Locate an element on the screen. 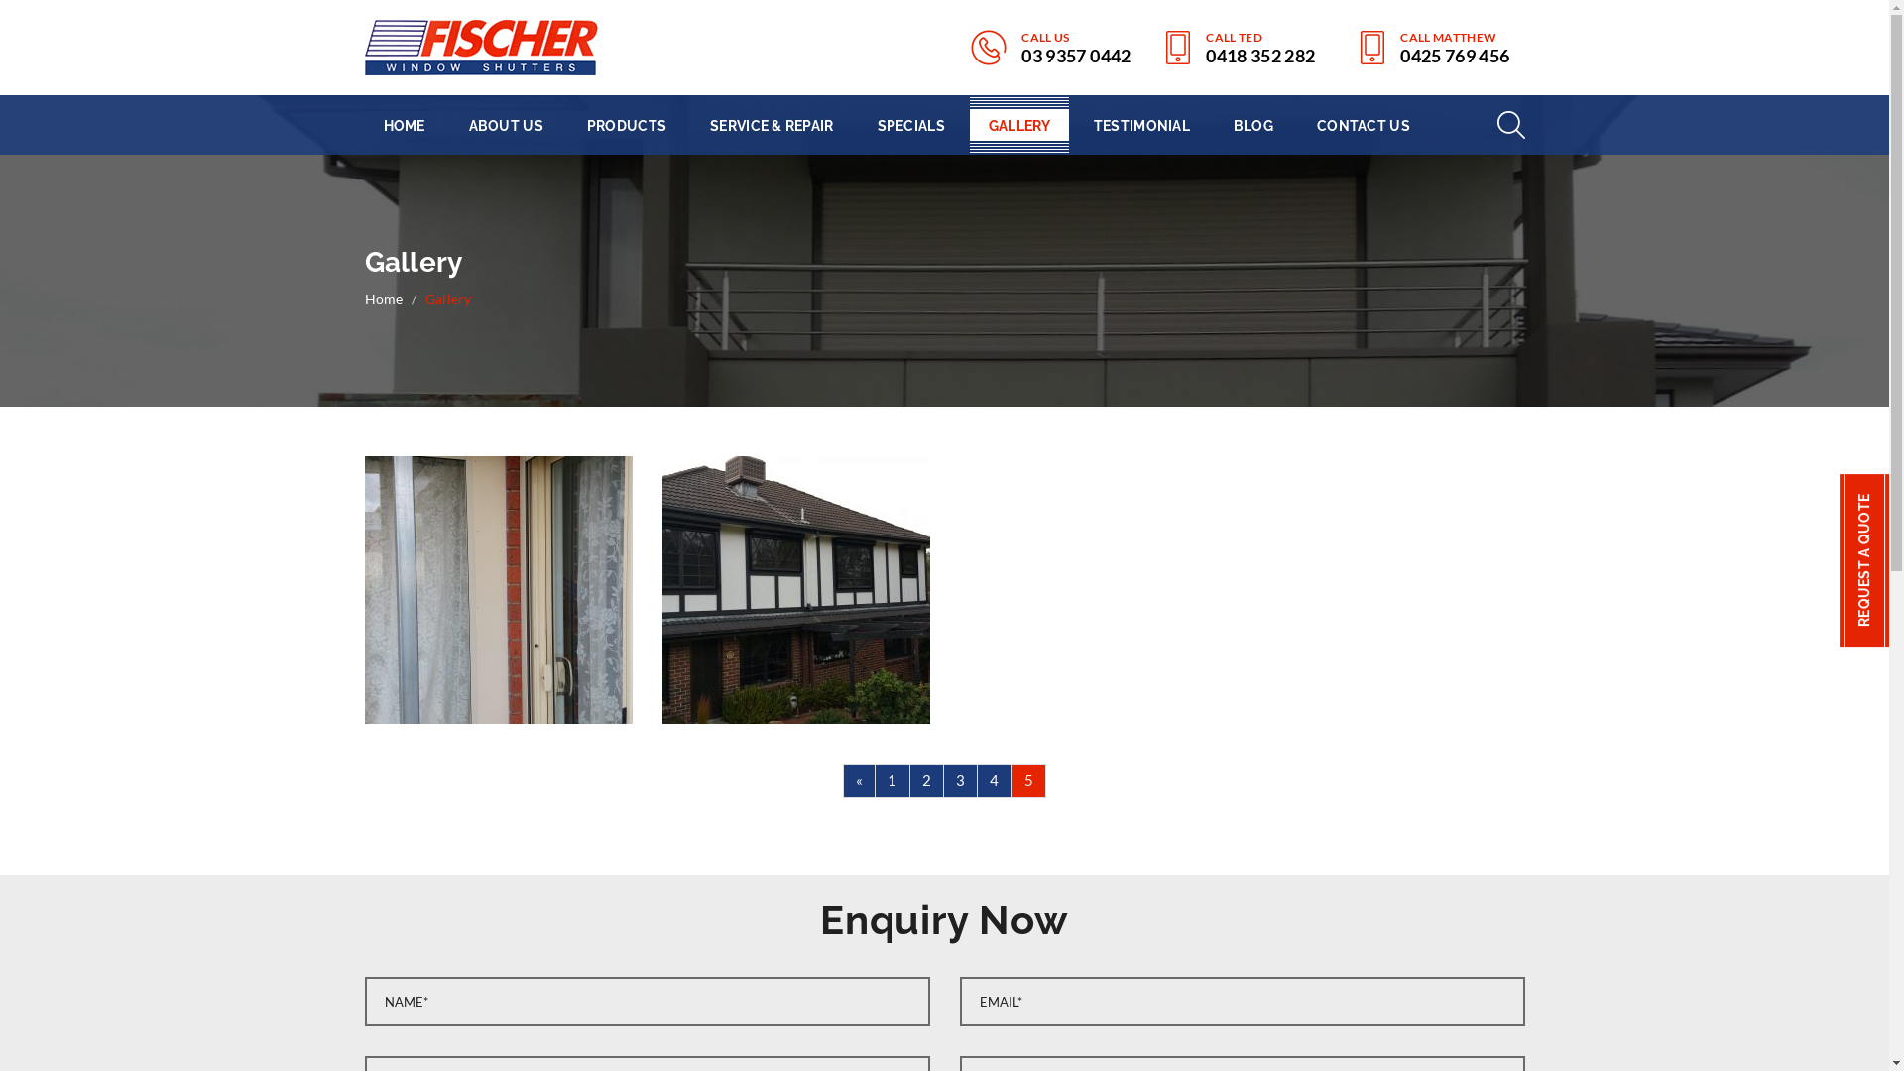 The height and width of the screenshot is (1071, 1904). CONTACT US is located at coordinates (1364, 125).